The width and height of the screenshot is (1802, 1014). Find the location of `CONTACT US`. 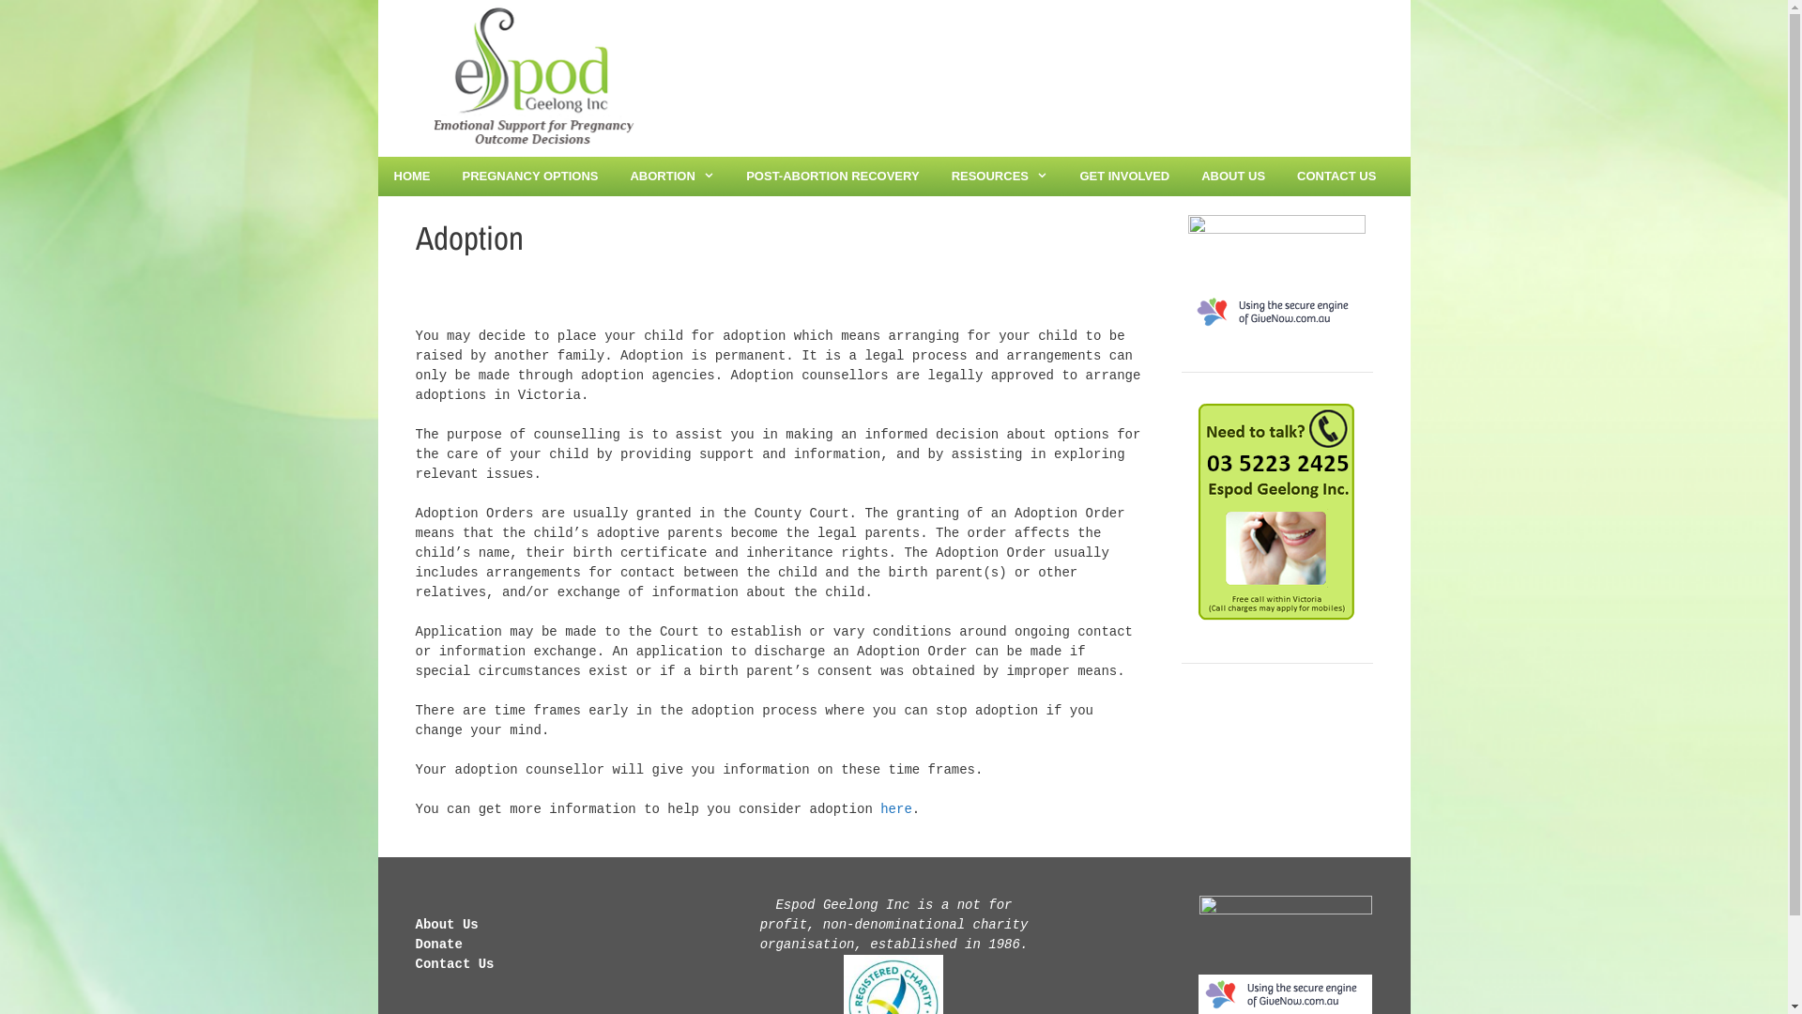

CONTACT US is located at coordinates (1336, 177).